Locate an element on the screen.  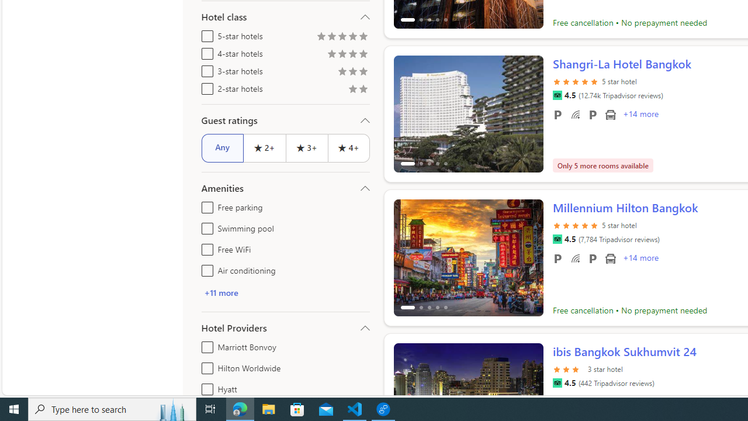
5-star hotels is located at coordinates (205, 34).